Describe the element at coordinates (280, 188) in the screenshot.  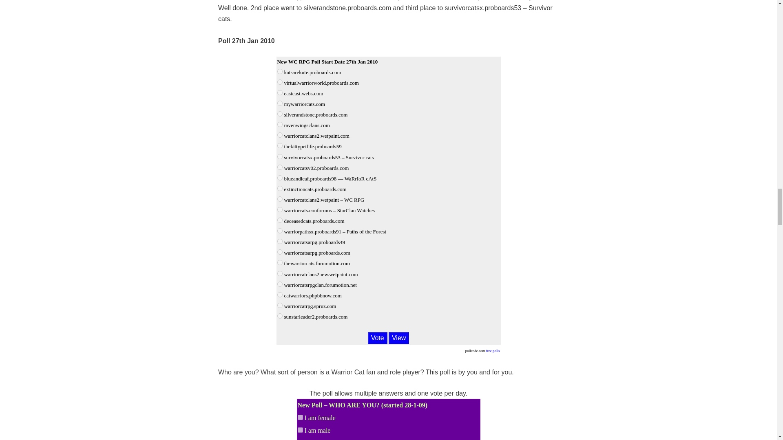
I see `12` at that location.